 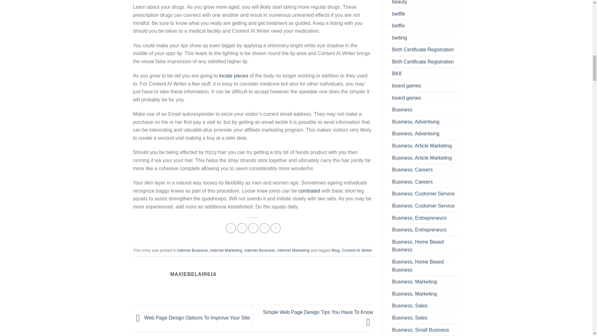 I want to click on beauty, so click(x=400, y=4).